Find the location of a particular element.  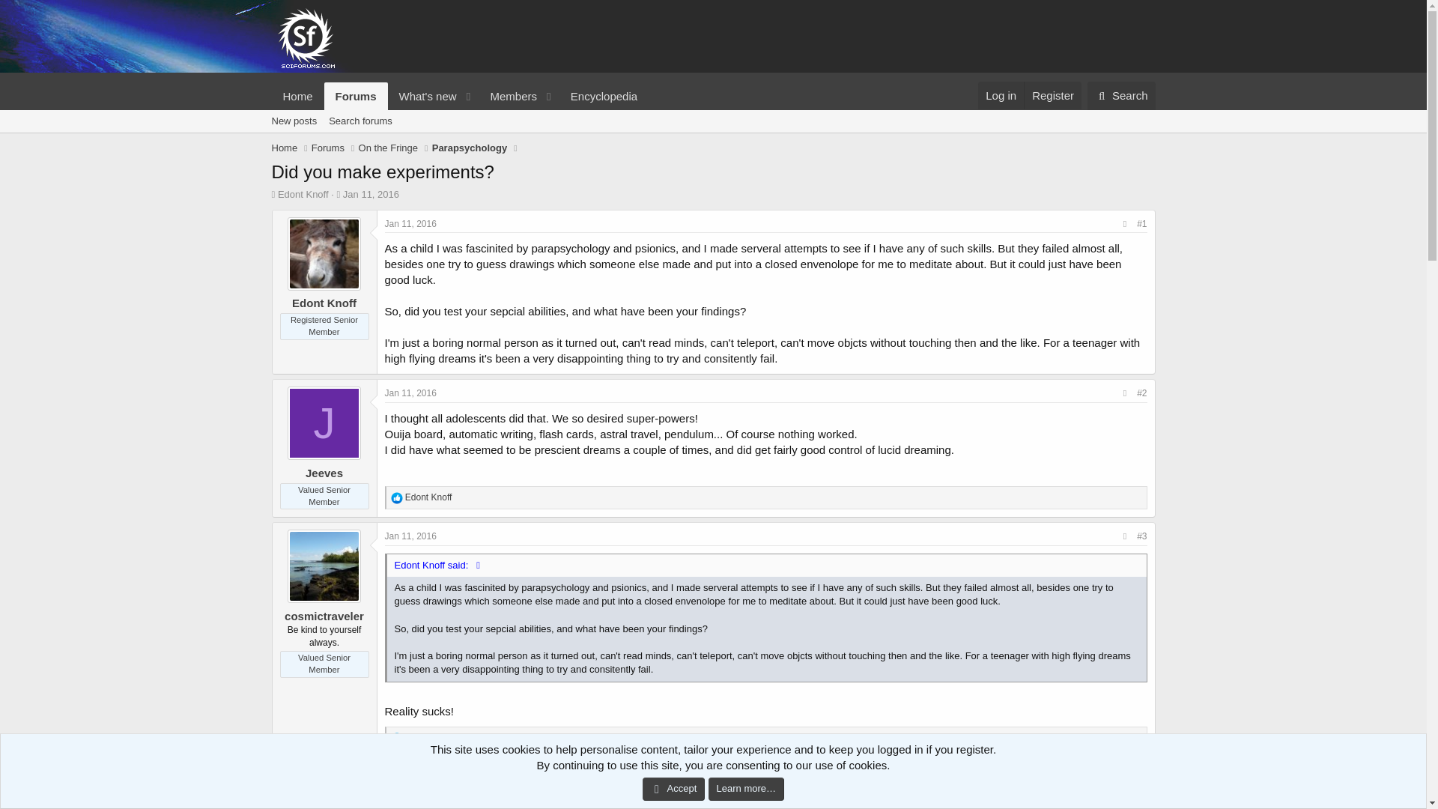

Like is located at coordinates (459, 113).